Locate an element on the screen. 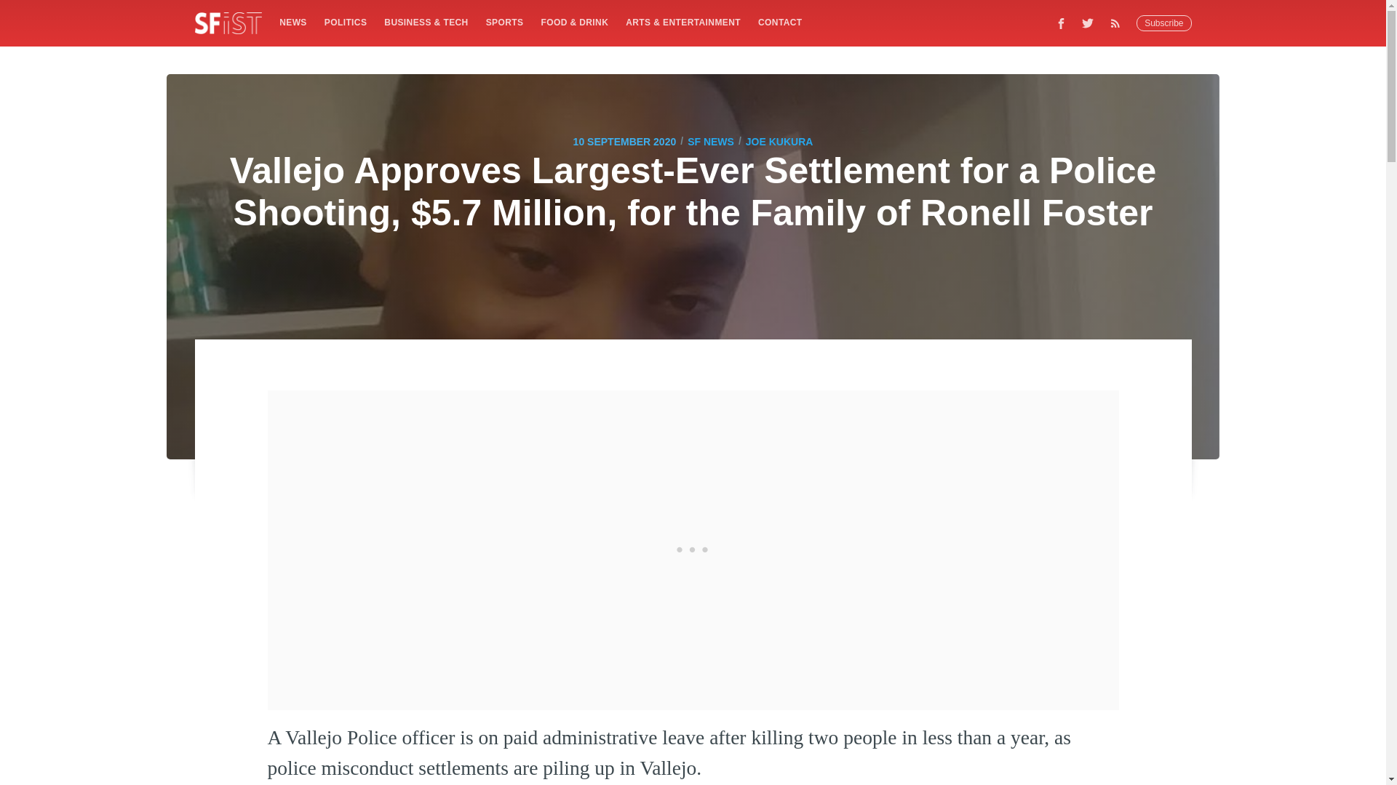 This screenshot has width=1397, height=785. Facebook is located at coordinates (1061, 23).